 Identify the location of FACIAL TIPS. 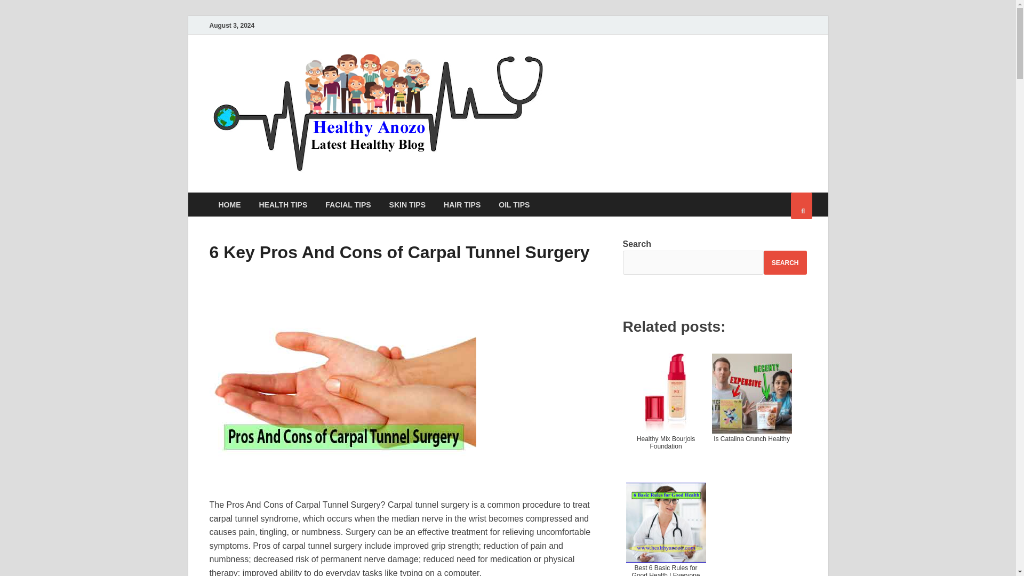
(348, 204).